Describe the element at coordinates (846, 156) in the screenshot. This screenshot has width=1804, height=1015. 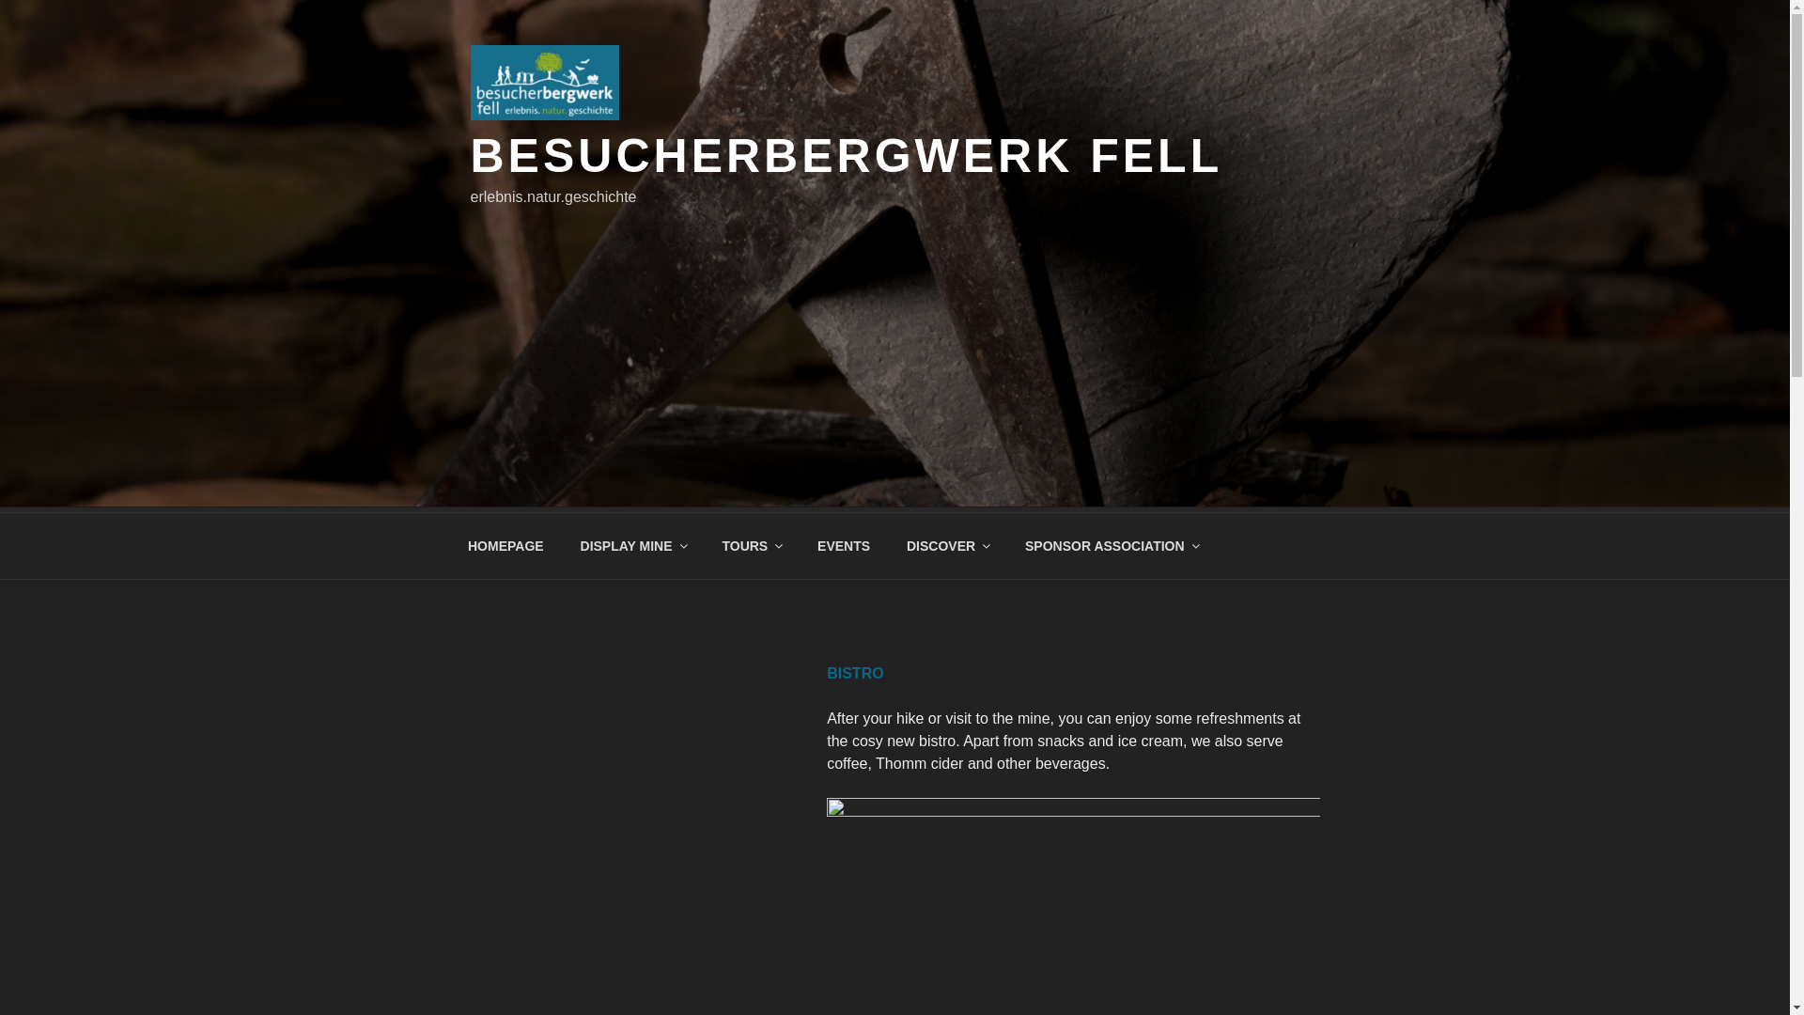
I see `BESUCHERBERGWERK FELL` at that location.